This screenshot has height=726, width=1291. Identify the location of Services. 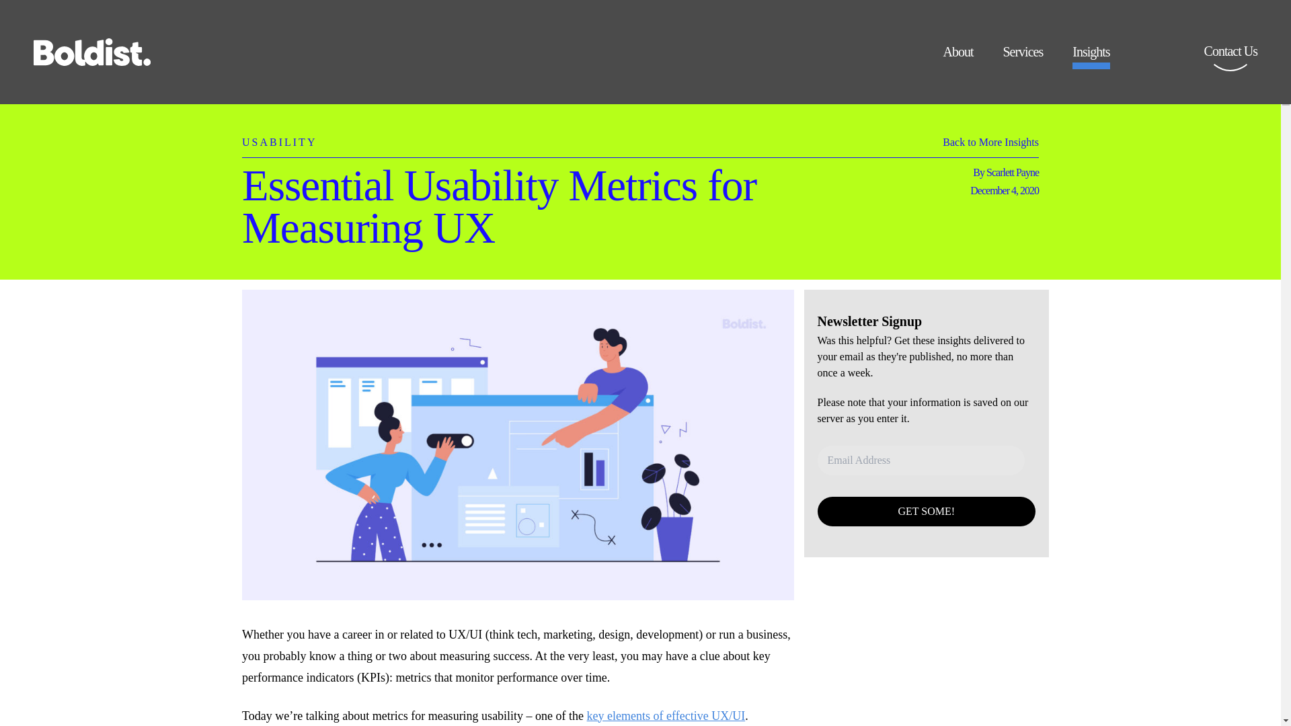
(1023, 56).